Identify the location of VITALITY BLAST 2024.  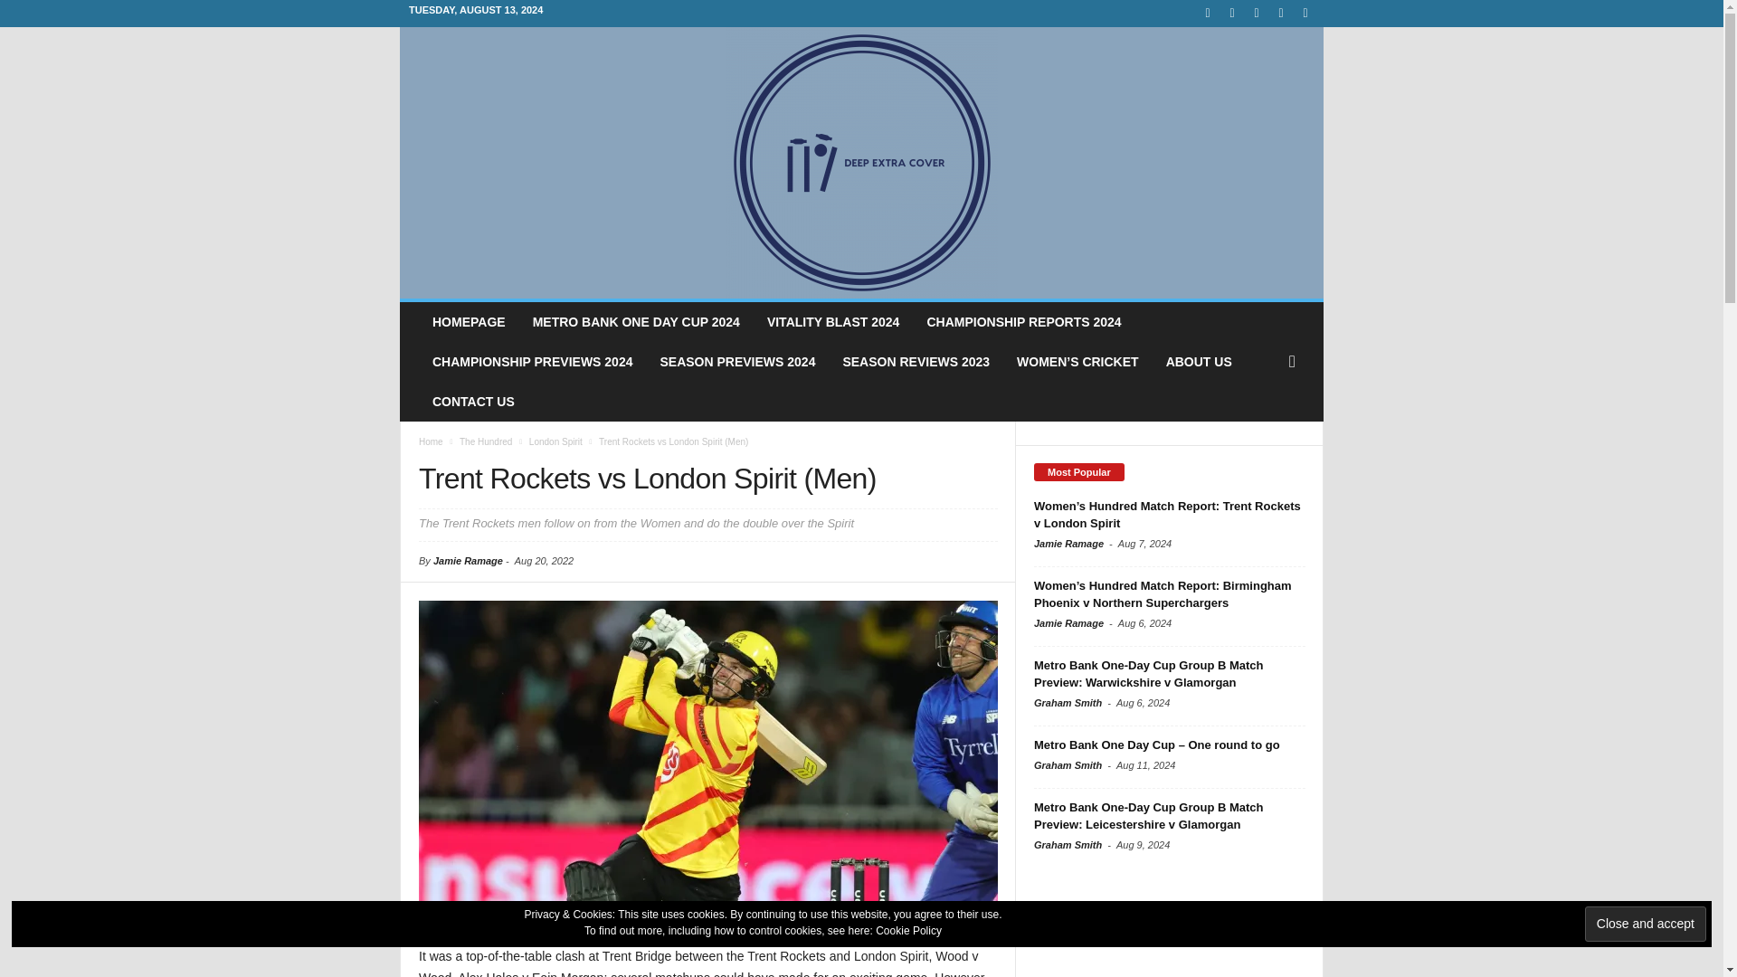
(833, 322).